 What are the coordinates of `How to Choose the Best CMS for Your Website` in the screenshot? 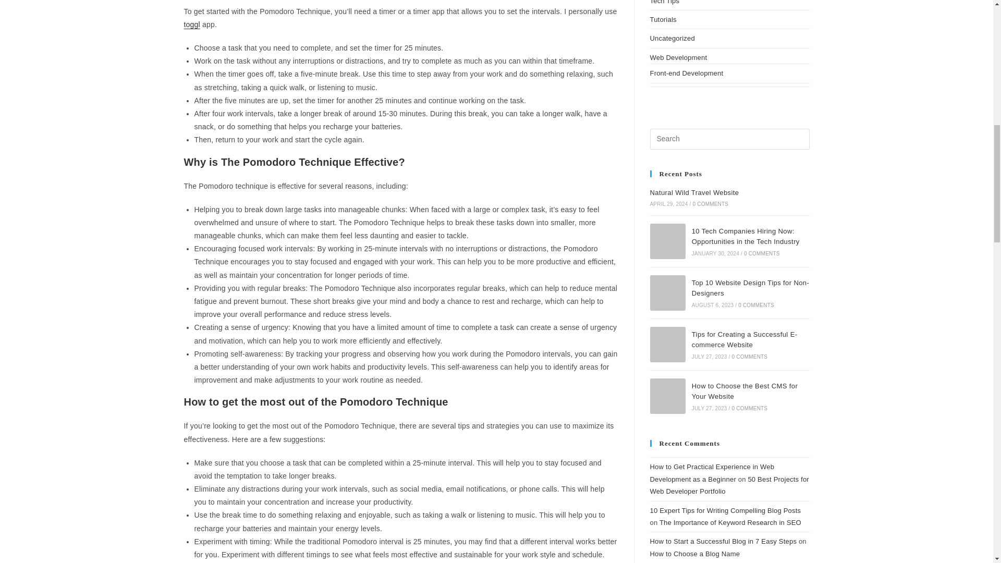 It's located at (667, 396).